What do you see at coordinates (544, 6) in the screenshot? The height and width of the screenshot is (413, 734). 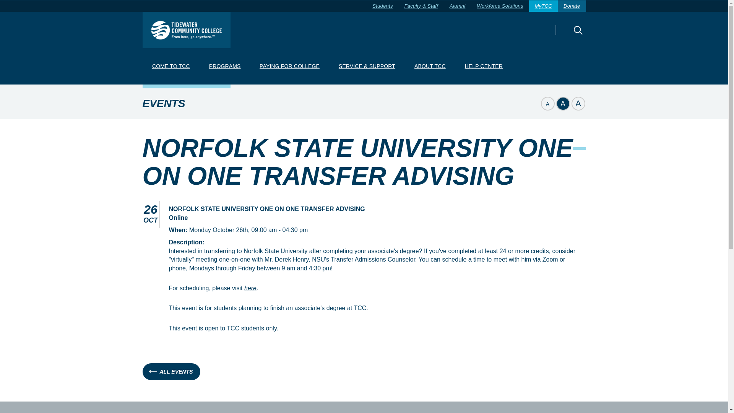 I see `MyTCC` at bounding box center [544, 6].